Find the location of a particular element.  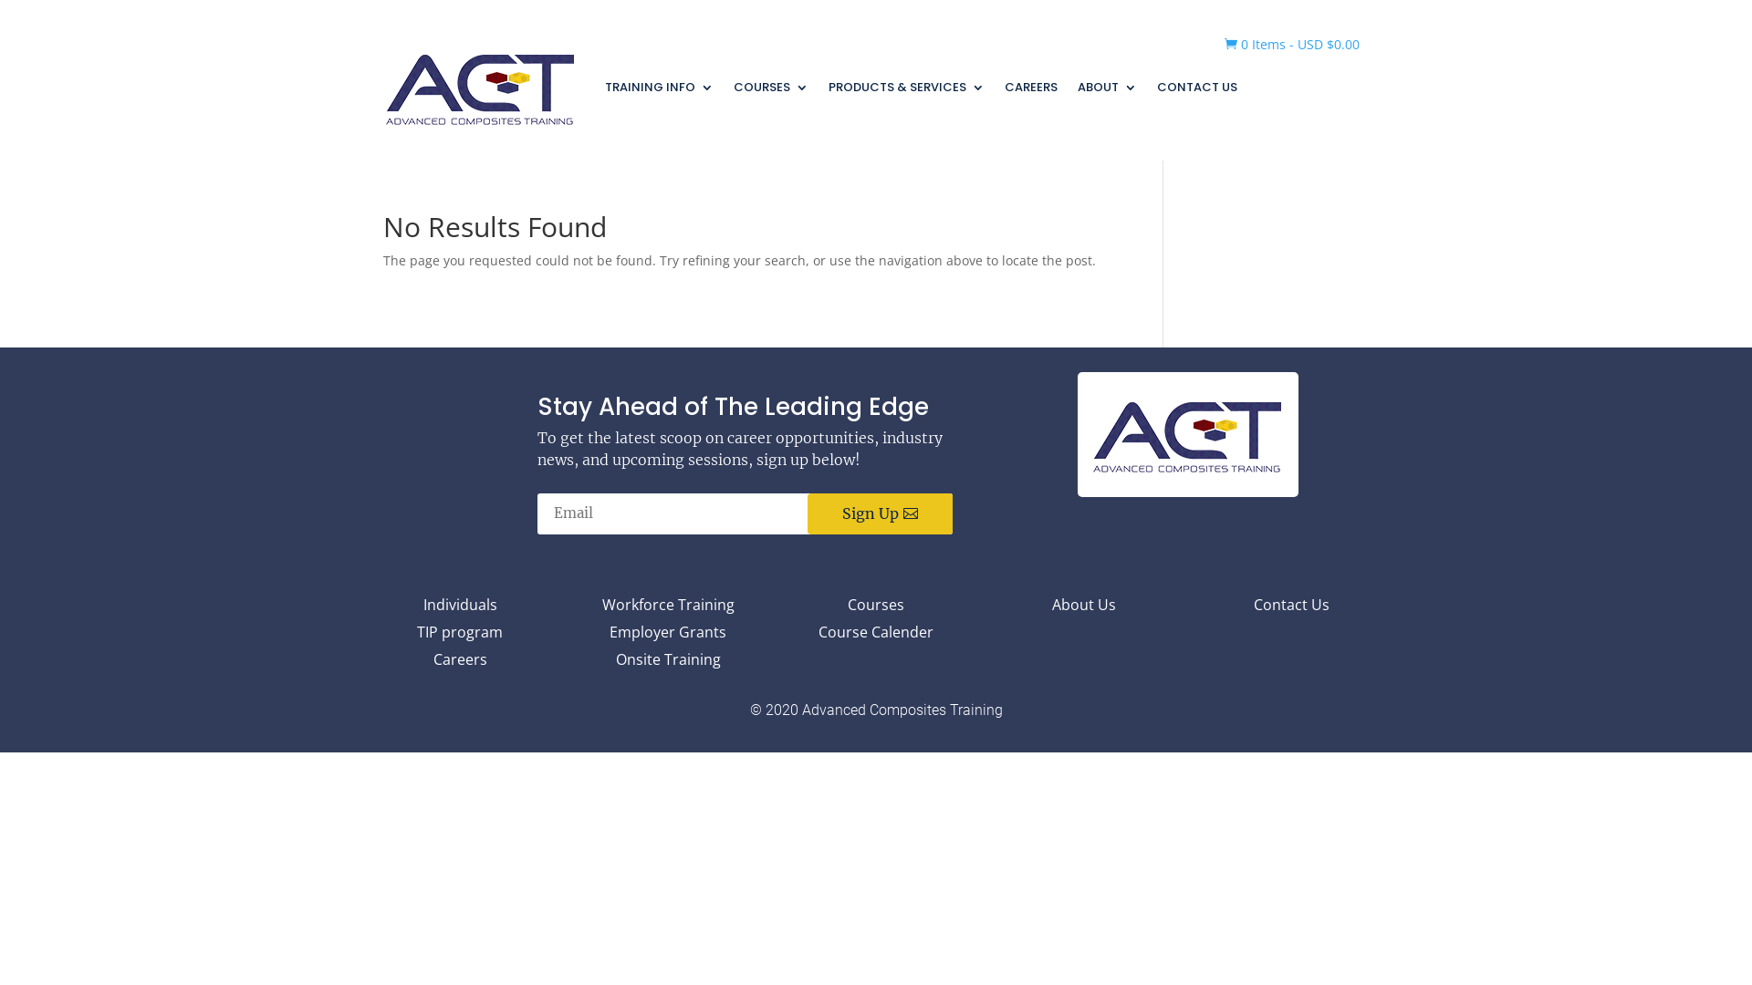

Course Calender is located at coordinates (876, 636).